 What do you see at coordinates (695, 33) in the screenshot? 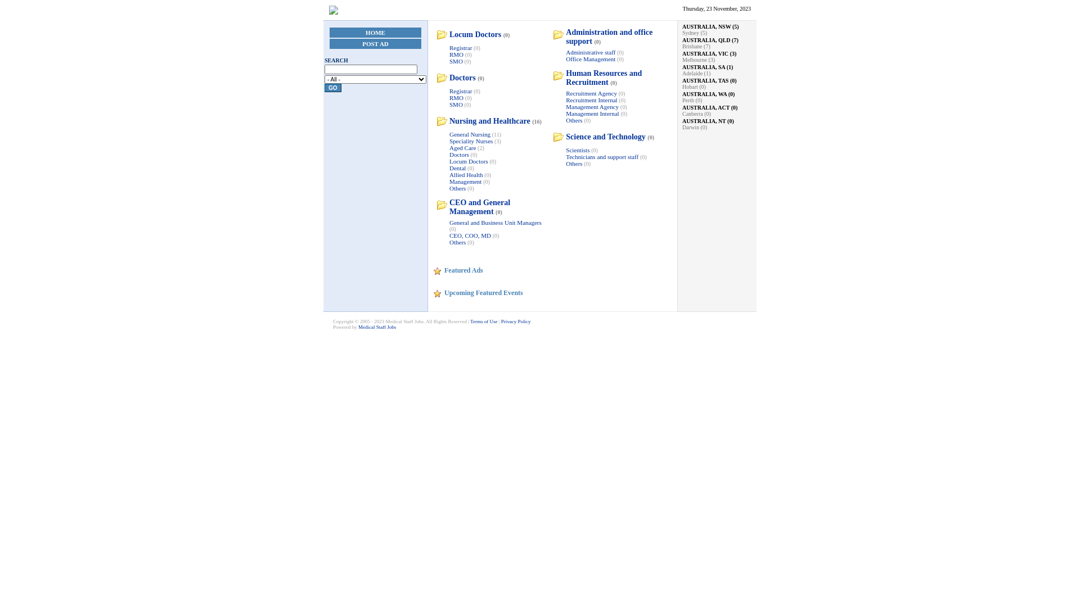
I see `Sydney (5)` at bounding box center [695, 33].